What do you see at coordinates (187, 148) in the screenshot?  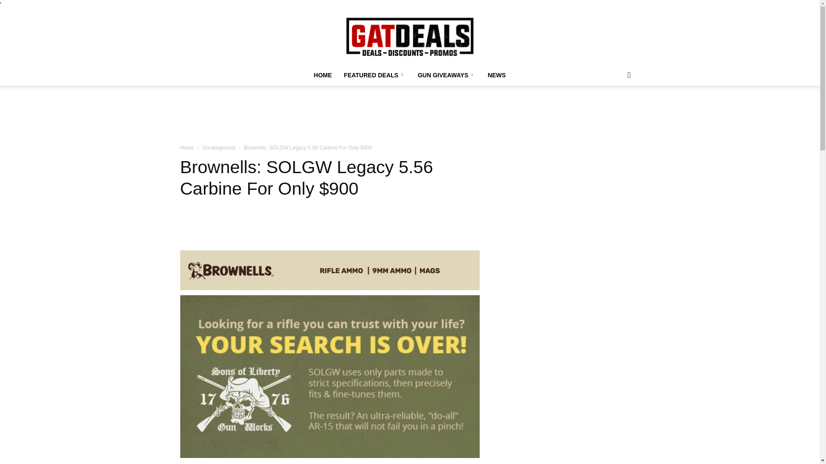 I see `Home` at bounding box center [187, 148].